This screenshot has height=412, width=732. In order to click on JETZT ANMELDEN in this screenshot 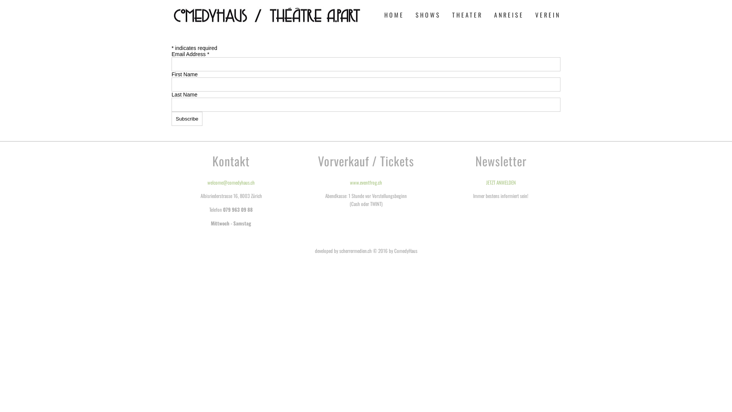, I will do `click(501, 182)`.